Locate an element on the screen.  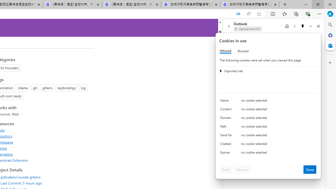
Class: c0153 c0157 c0154 is located at coordinates (269, 101).